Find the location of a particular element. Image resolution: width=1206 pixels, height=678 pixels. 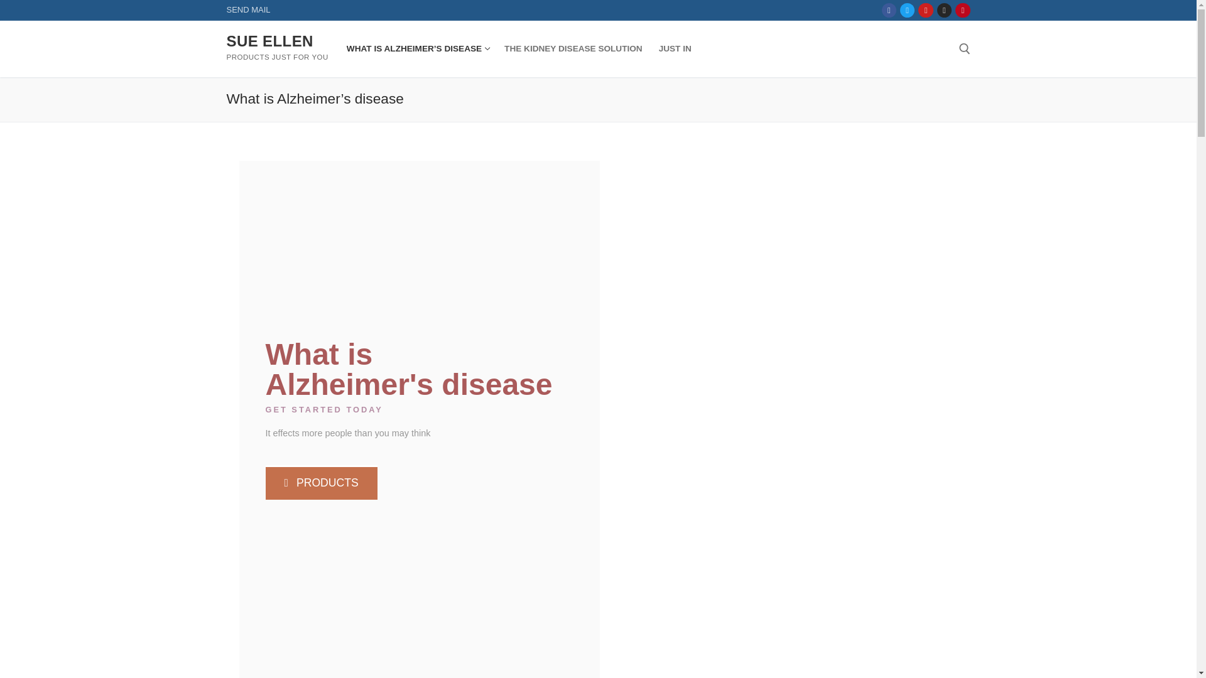

THE KIDNEY DISEASE SOLUTION is located at coordinates (573, 49).